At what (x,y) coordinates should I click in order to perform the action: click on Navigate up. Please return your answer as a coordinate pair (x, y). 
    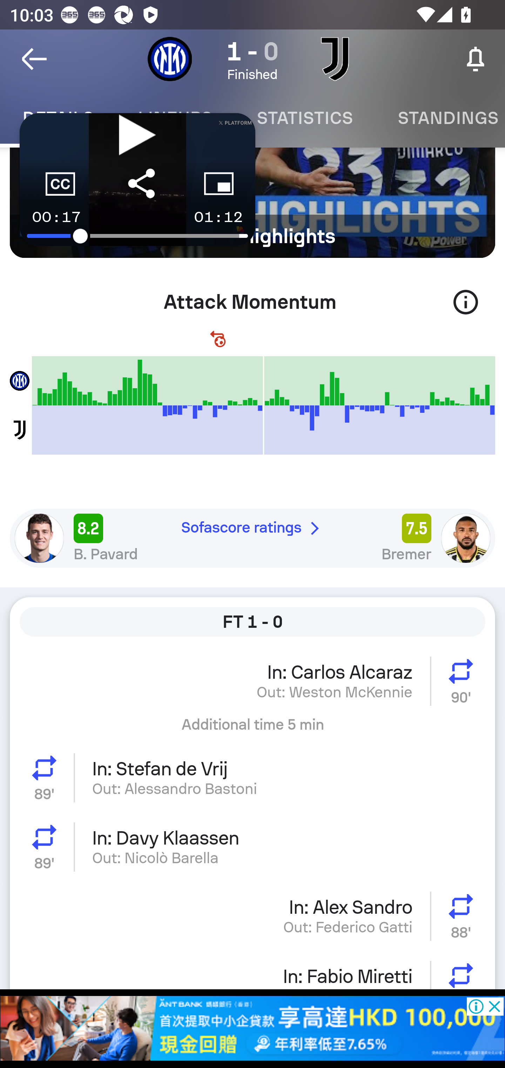
    Looking at the image, I should click on (34, 59).